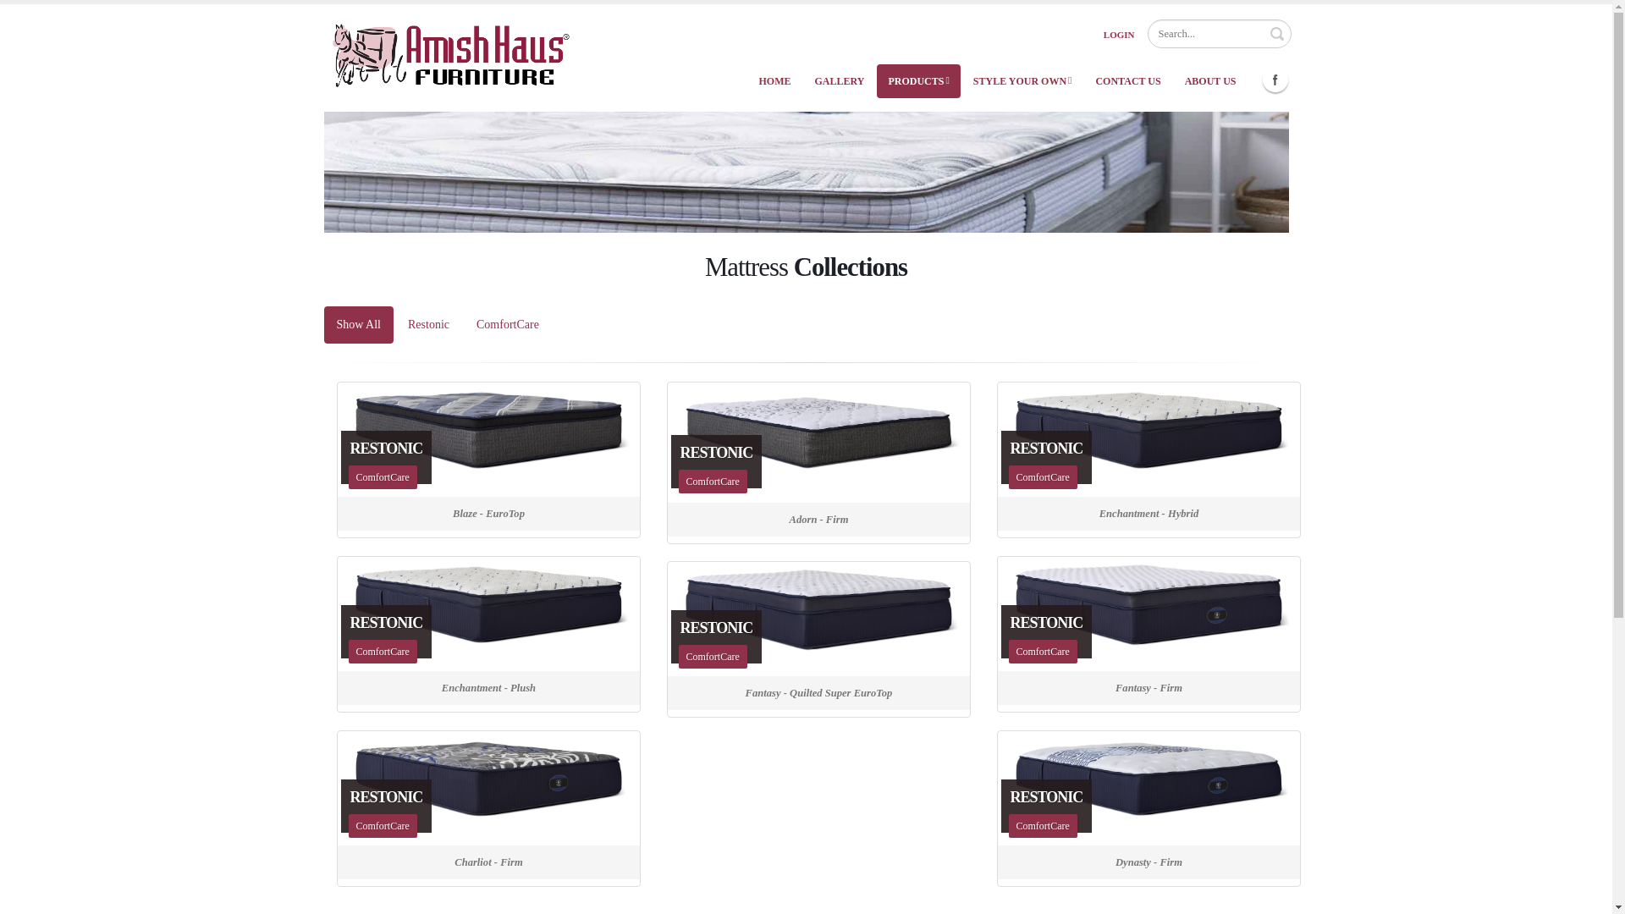 This screenshot has height=914, width=1625. I want to click on Clear search text, so click(1276, 32).